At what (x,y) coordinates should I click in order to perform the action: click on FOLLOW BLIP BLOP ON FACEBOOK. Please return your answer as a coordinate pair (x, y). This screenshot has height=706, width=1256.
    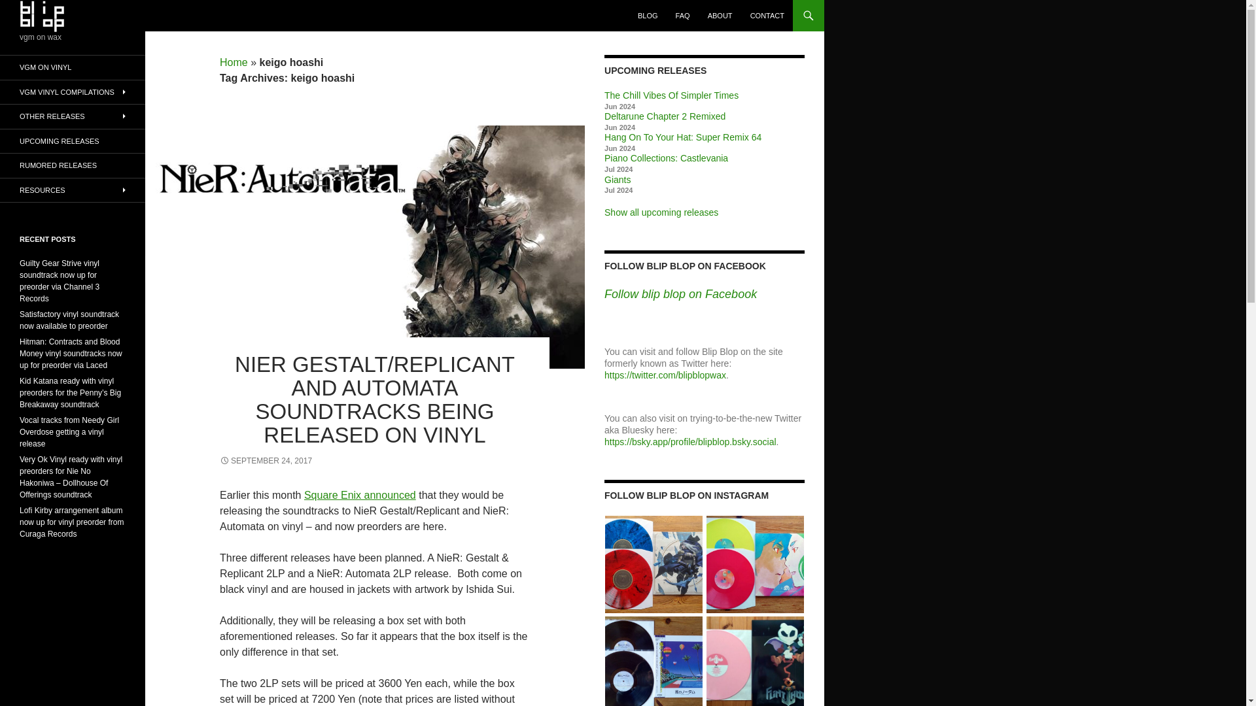
    Looking at the image, I should click on (685, 265).